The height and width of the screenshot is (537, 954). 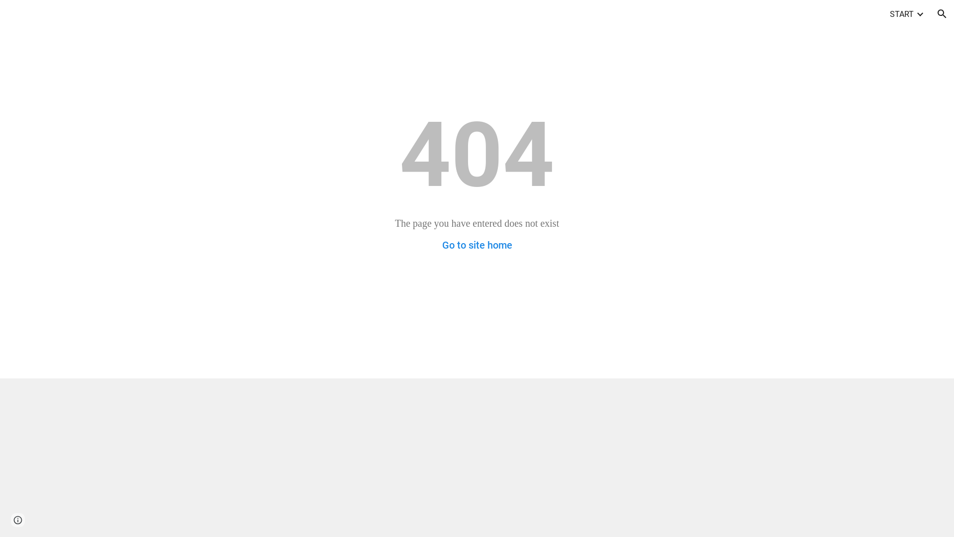 What do you see at coordinates (902, 14) in the screenshot?
I see `START` at bounding box center [902, 14].